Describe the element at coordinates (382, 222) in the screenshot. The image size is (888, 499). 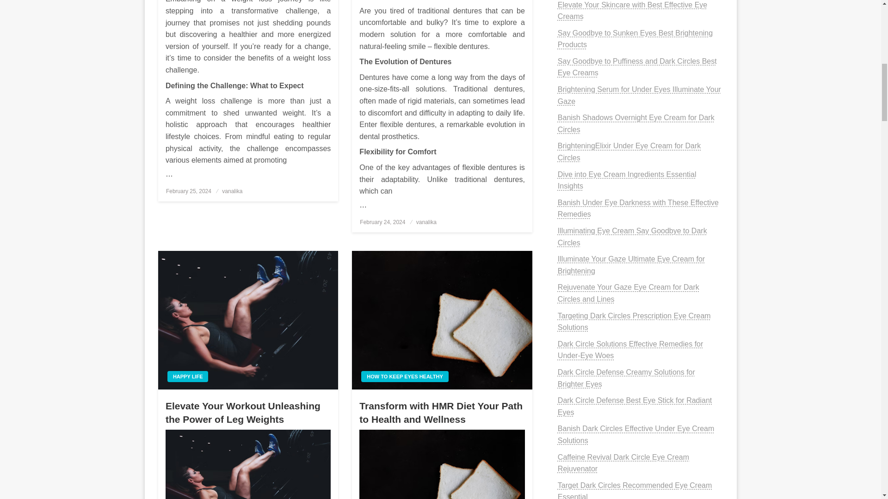
I see `February 24, 2024` at that location.